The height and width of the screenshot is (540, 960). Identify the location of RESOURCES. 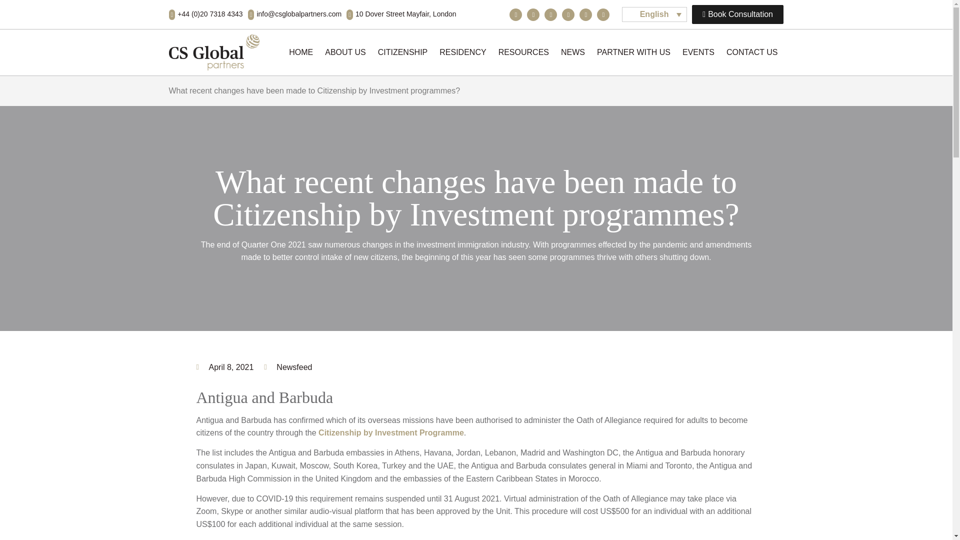
(523, 52).